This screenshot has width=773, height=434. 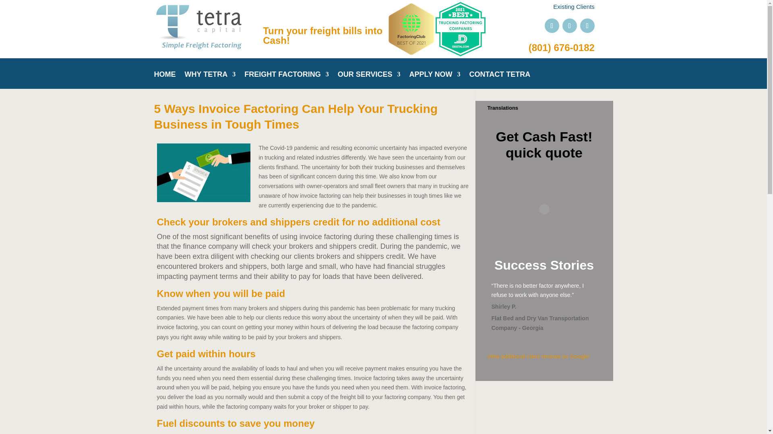 I want to click on English, so click(x=493, y=118).